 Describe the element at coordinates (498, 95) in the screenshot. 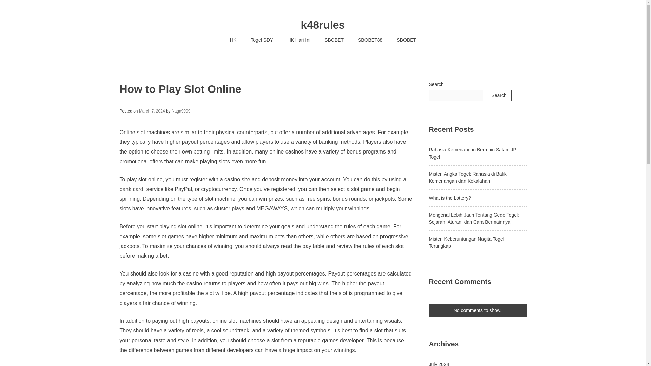

I see `Search` at that location.